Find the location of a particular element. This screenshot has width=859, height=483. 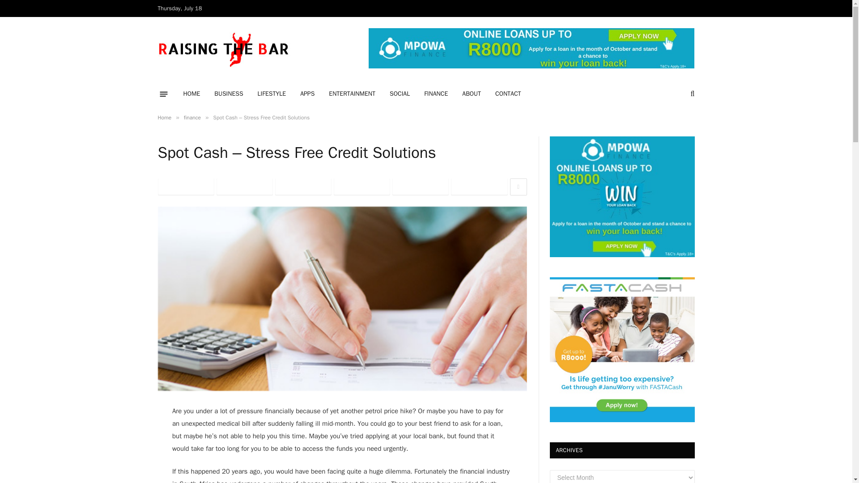

Show More Social Sharing is located at coordinates (519, 187).